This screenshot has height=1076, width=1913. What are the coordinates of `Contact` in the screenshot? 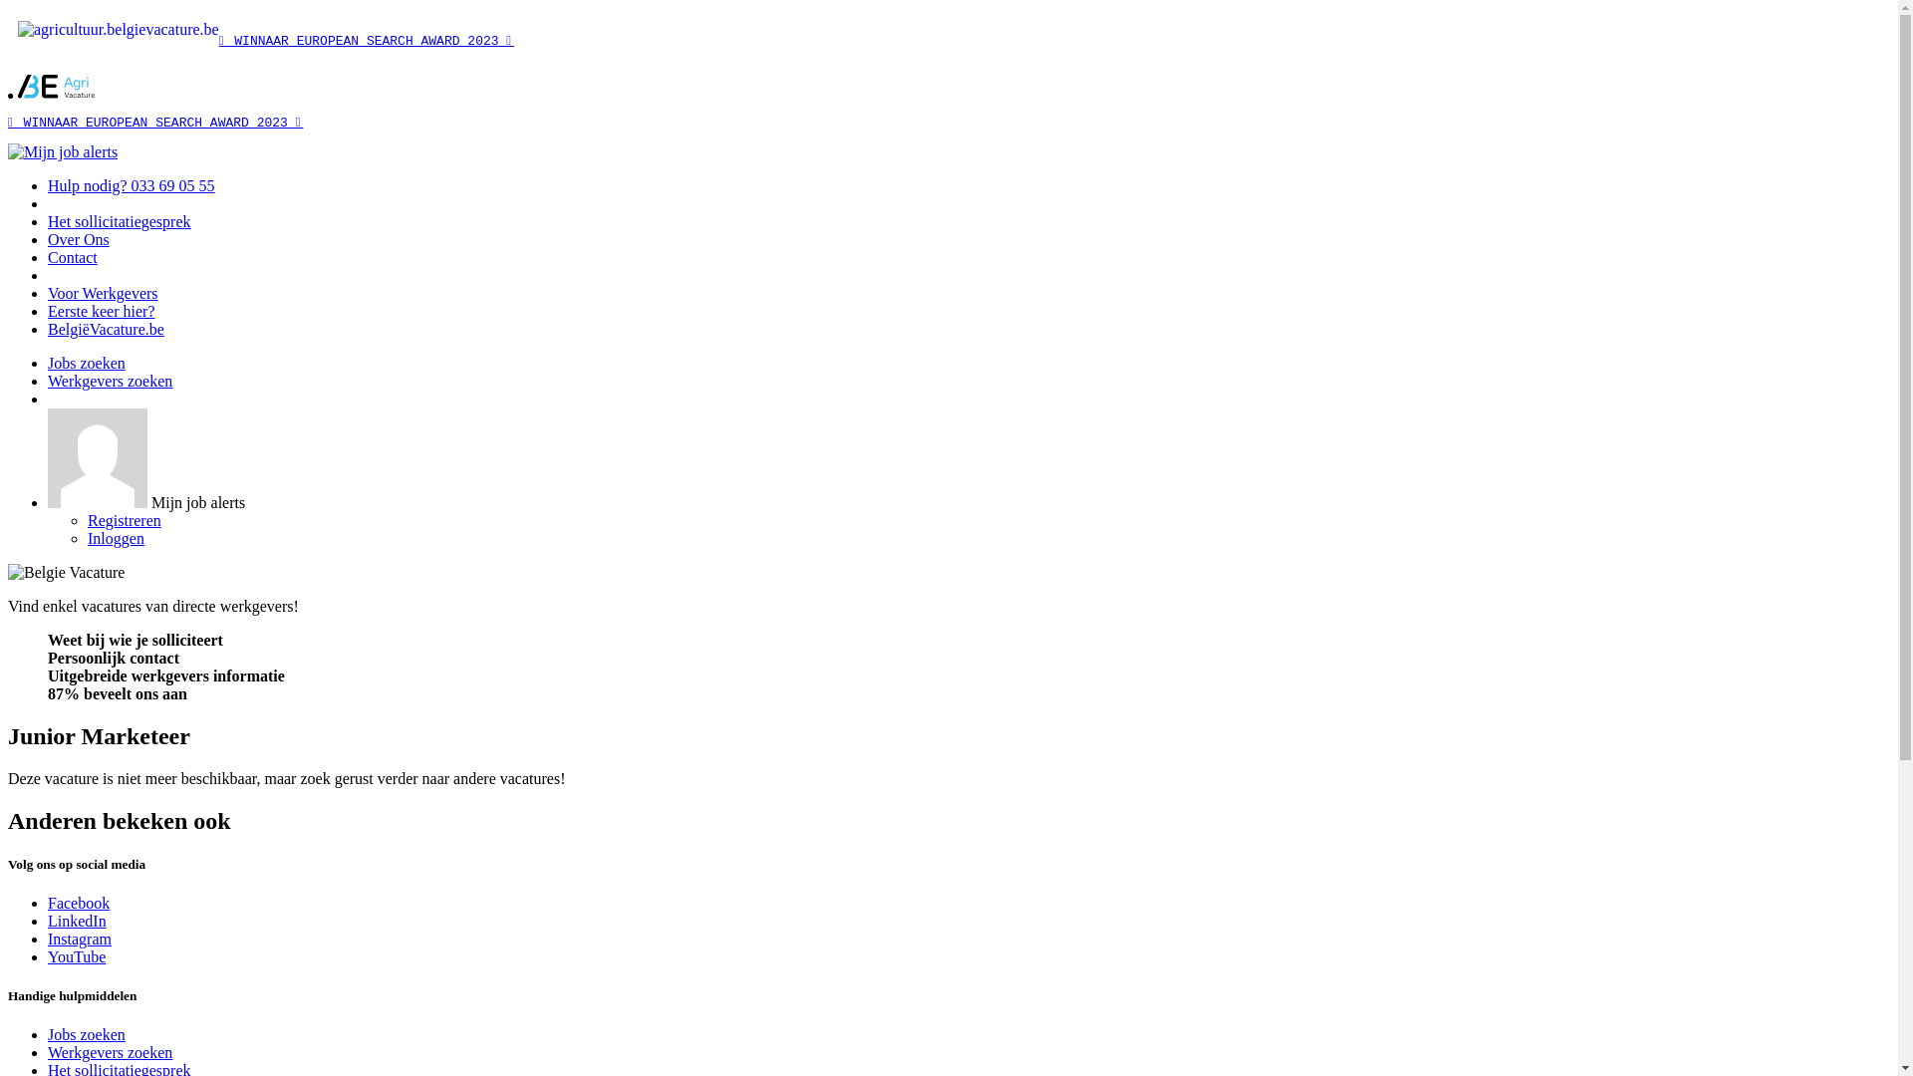 It's located at (73, 257).